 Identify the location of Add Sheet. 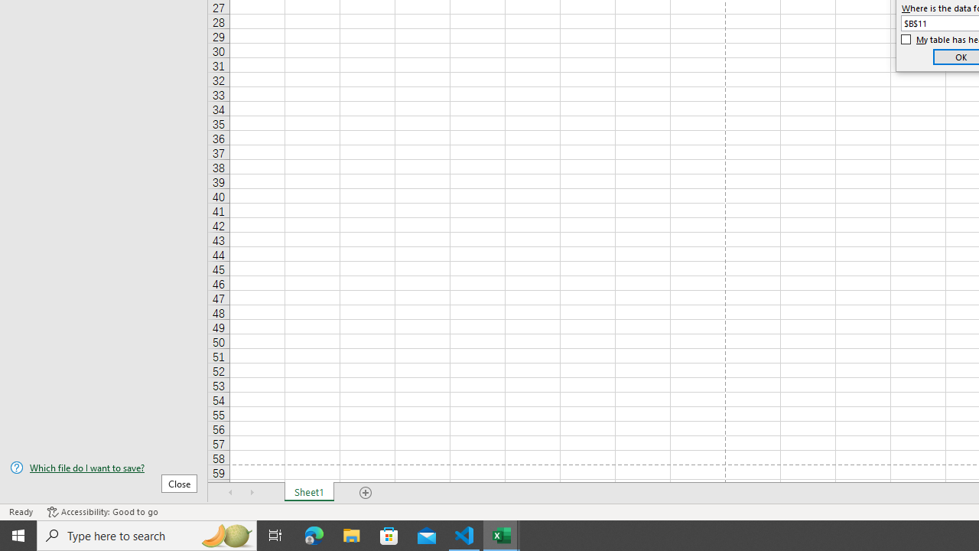
(366, 493).